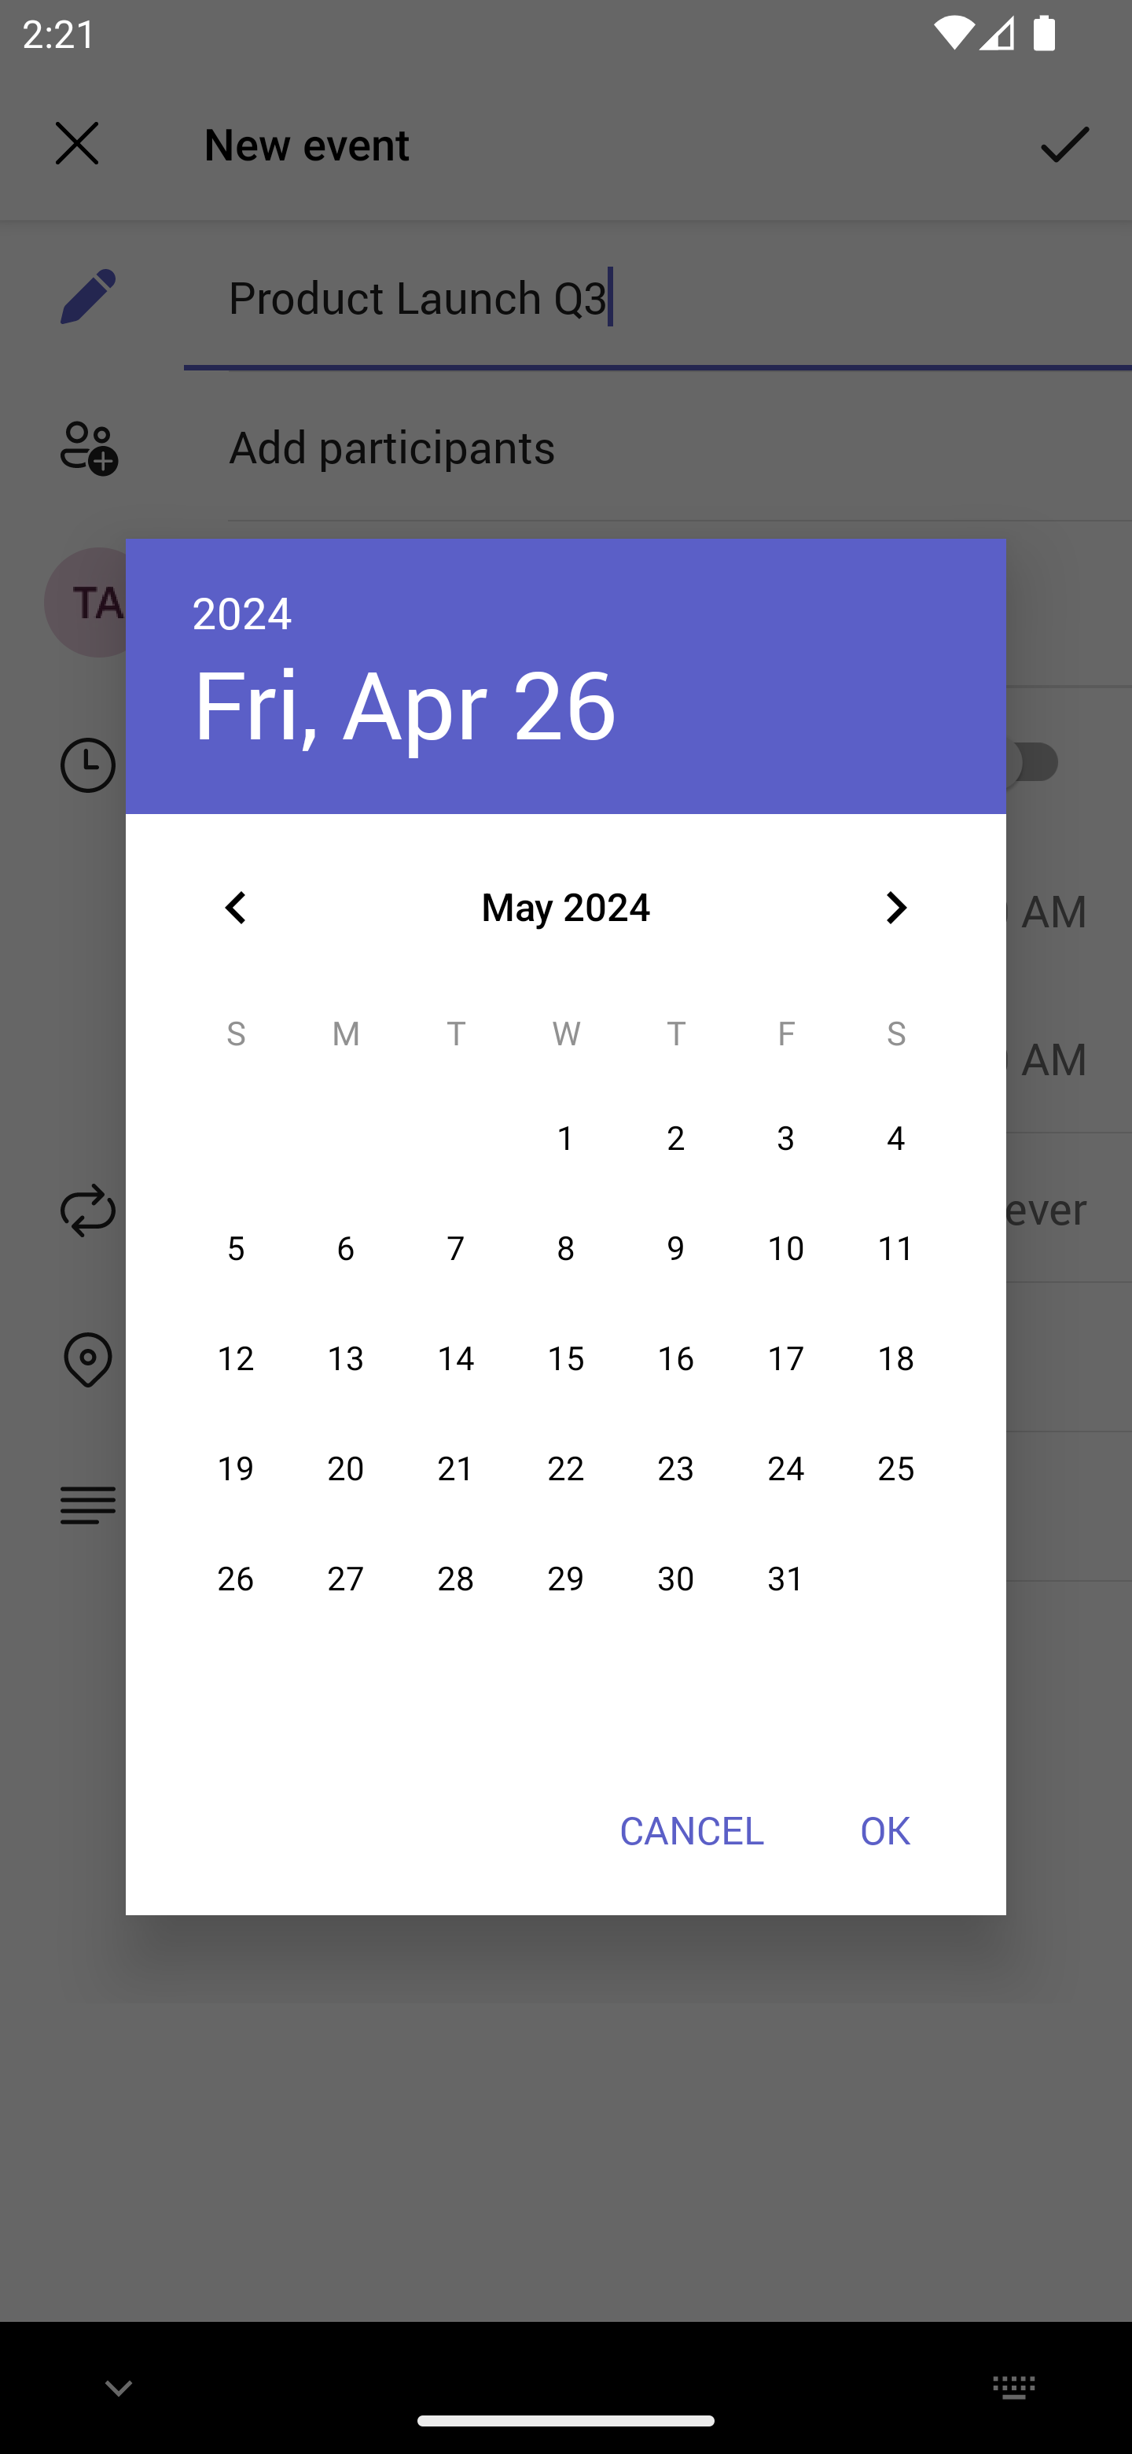 This screenshot has height=2454, width=1132. Describe the element at coordinates (786, 1358) in the screenshot. I see `17 17 May 2024` at that location.